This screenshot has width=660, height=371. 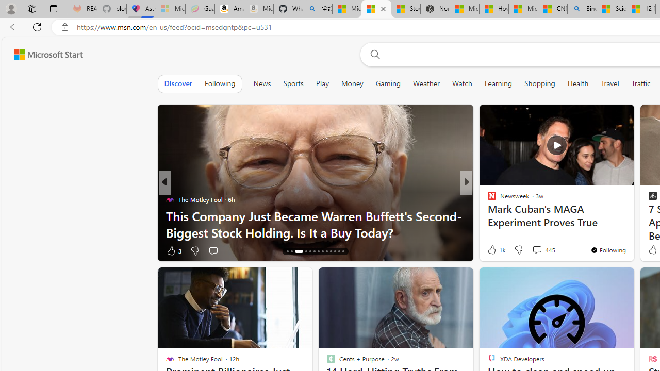 What do you see at coordinates (543, 249) in the screenshot?
I see `View comments 445 Comment` at bounding box center [543, 249].